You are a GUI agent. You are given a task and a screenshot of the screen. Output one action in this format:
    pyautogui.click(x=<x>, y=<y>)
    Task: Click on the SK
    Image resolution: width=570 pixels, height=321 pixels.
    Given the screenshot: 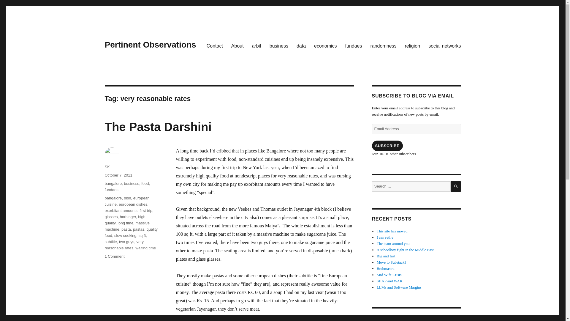 What is the action you would take?
    pyautogui.click(x=107, y=167)
    